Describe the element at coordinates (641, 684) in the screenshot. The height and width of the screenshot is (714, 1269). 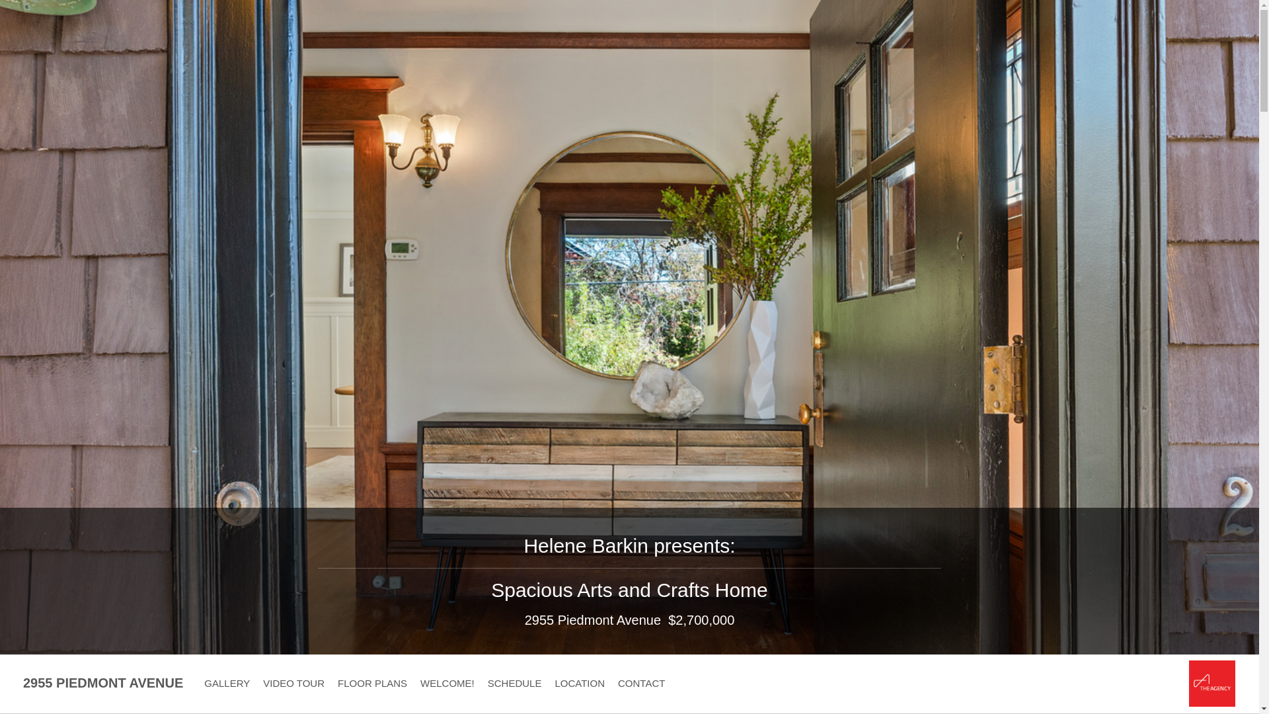
I see `CONTACT` at that location.